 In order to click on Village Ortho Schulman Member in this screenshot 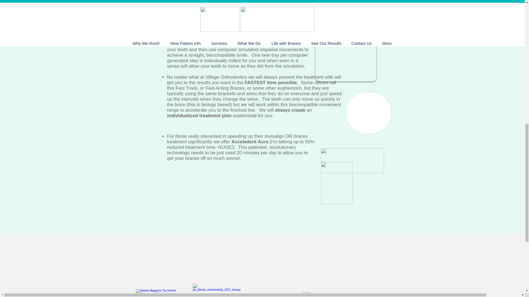, I will do `click(314, 294)`.